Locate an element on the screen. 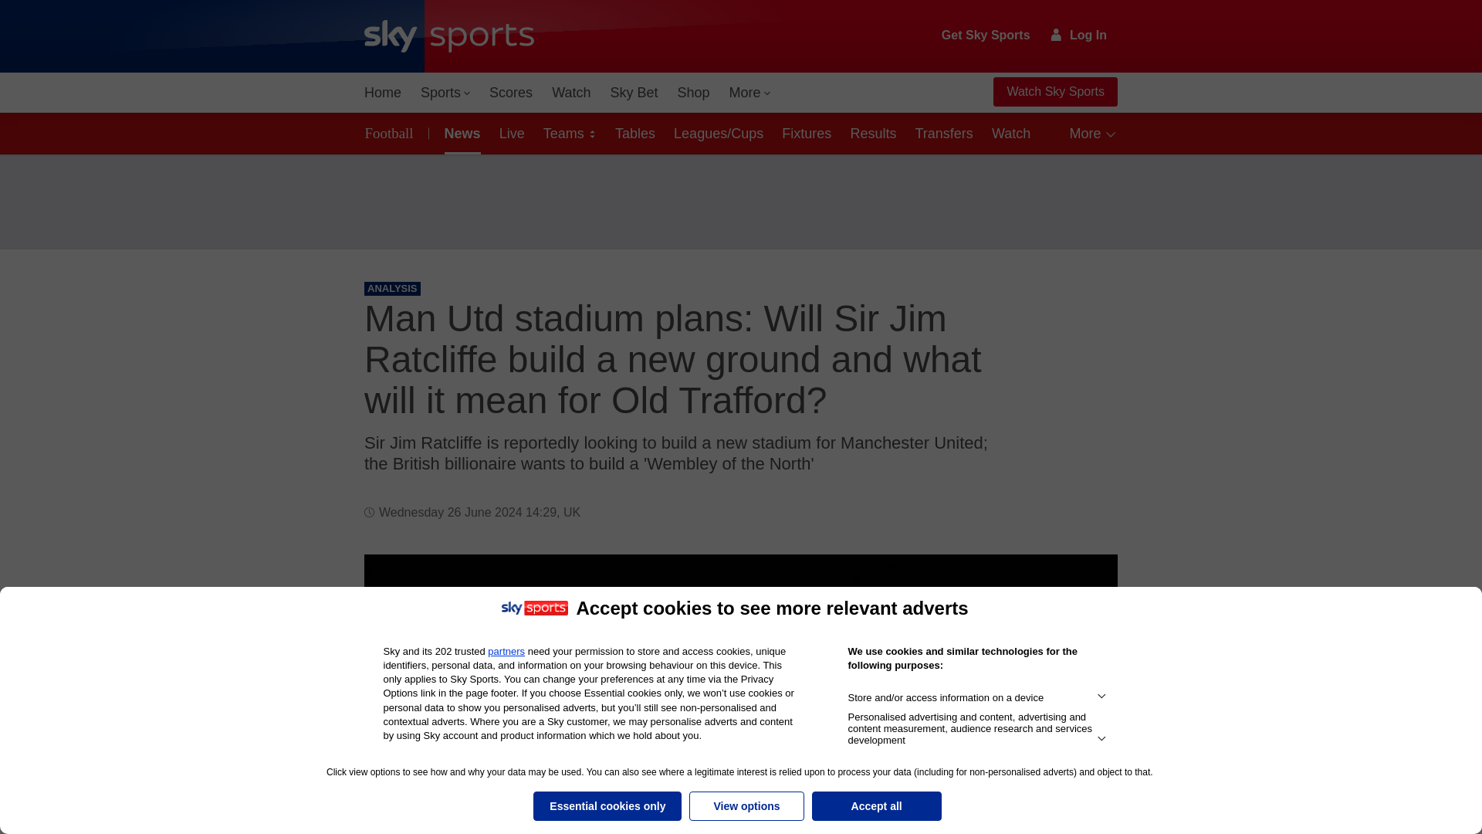 The image size is (1482, 834). Scores is located at coordinates (511, 93).